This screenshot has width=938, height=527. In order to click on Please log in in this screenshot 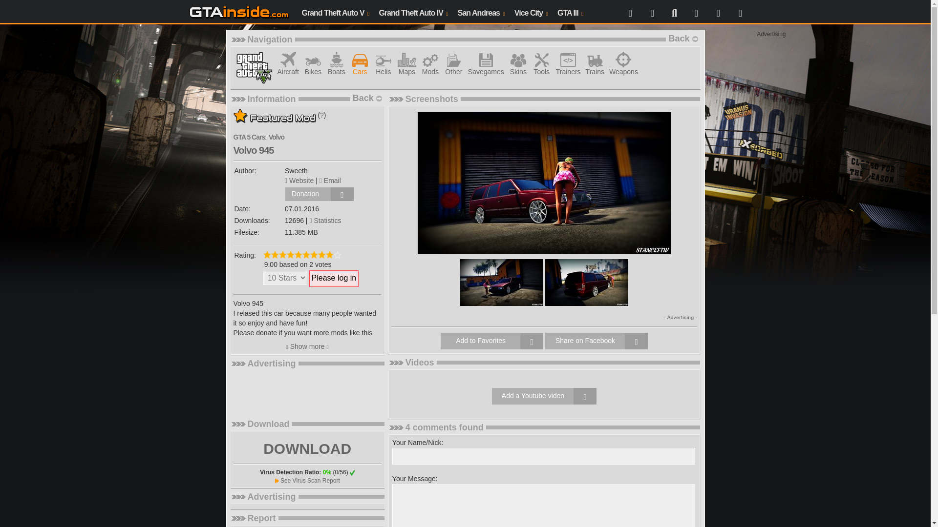, I will do `click(334, 278)`.